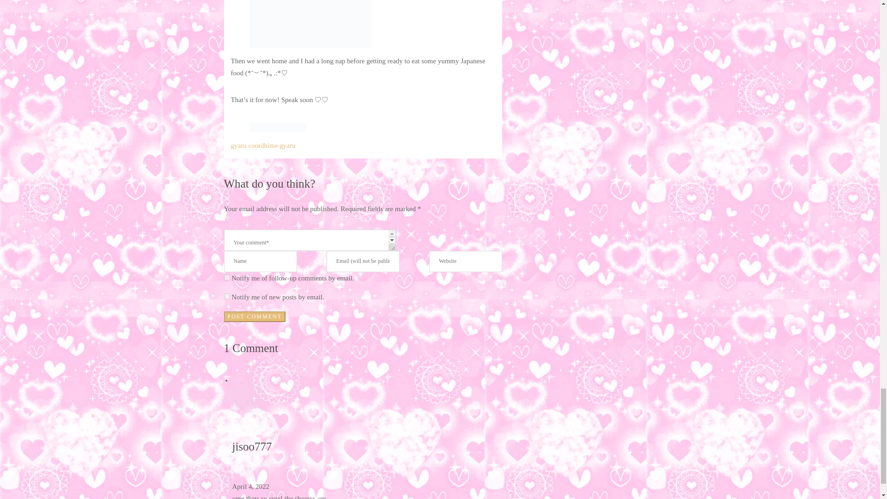 The width and height of the screenshot is (887, 499). What do you see at coordinates (226, 277) in the screenshot?
I see `subscribe` at bounding box center [226, 277].